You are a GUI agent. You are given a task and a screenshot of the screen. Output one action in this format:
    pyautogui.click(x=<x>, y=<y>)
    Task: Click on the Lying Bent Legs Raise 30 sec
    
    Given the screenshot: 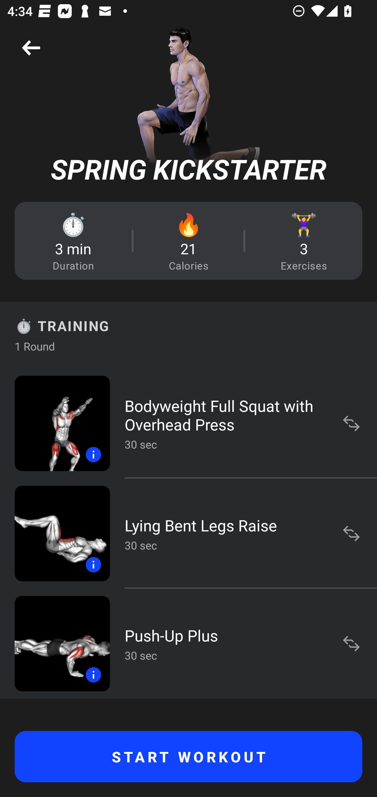 What is the action you would take?
    pyautogui.click(x=188, y=533)
    